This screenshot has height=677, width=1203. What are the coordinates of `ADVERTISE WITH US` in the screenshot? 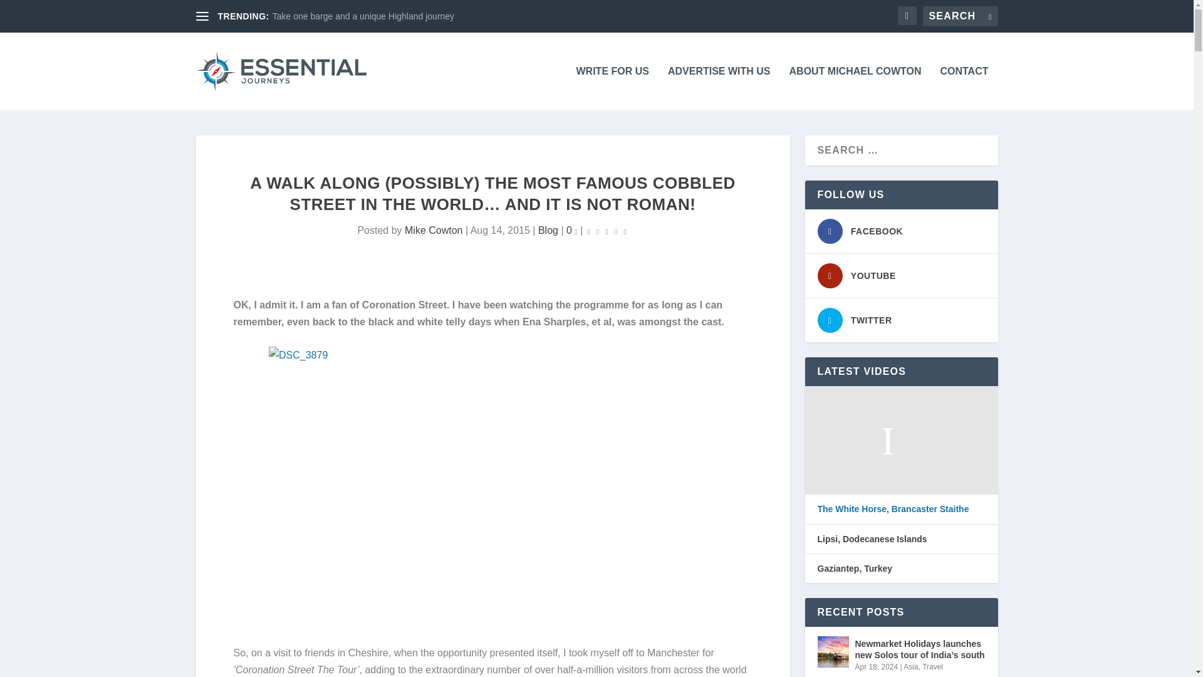 It's located at (719, 88).